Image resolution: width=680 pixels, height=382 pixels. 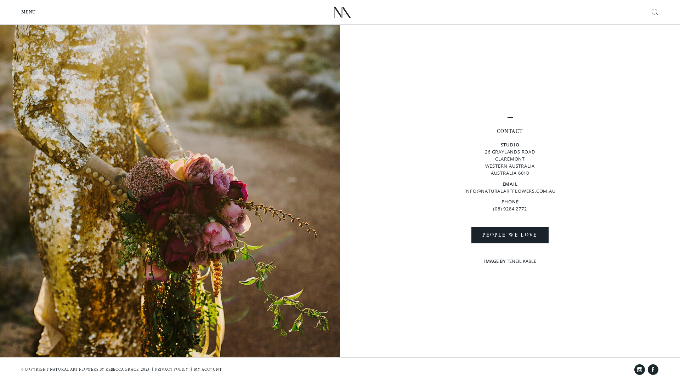 I want to click on INFO@NATURALARTFLOWERS.COM.AU, so click(x=510, y=191).